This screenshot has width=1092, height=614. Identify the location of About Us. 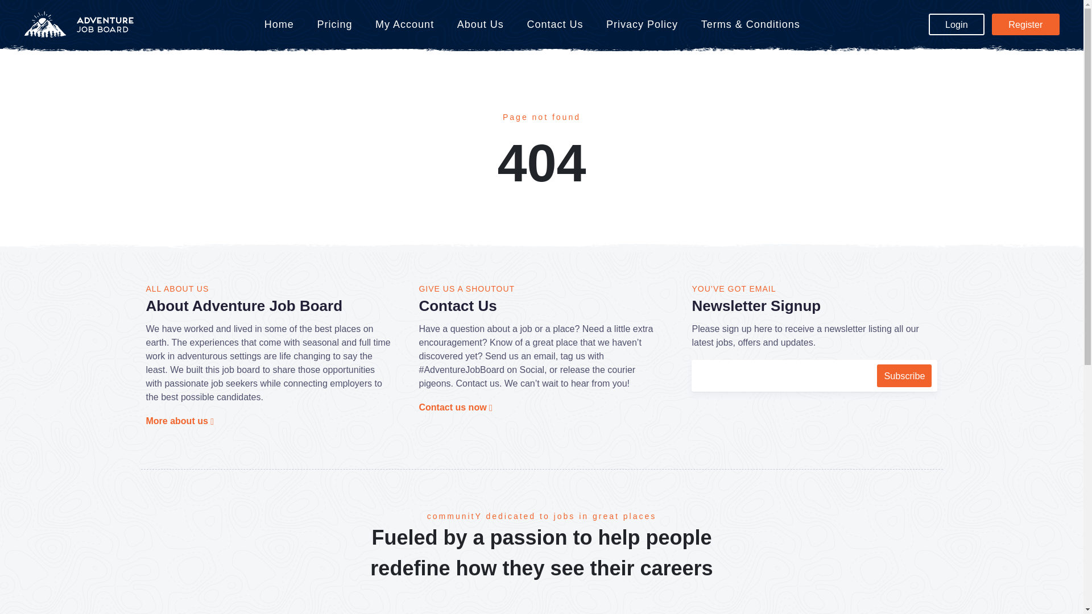
(480, 24).